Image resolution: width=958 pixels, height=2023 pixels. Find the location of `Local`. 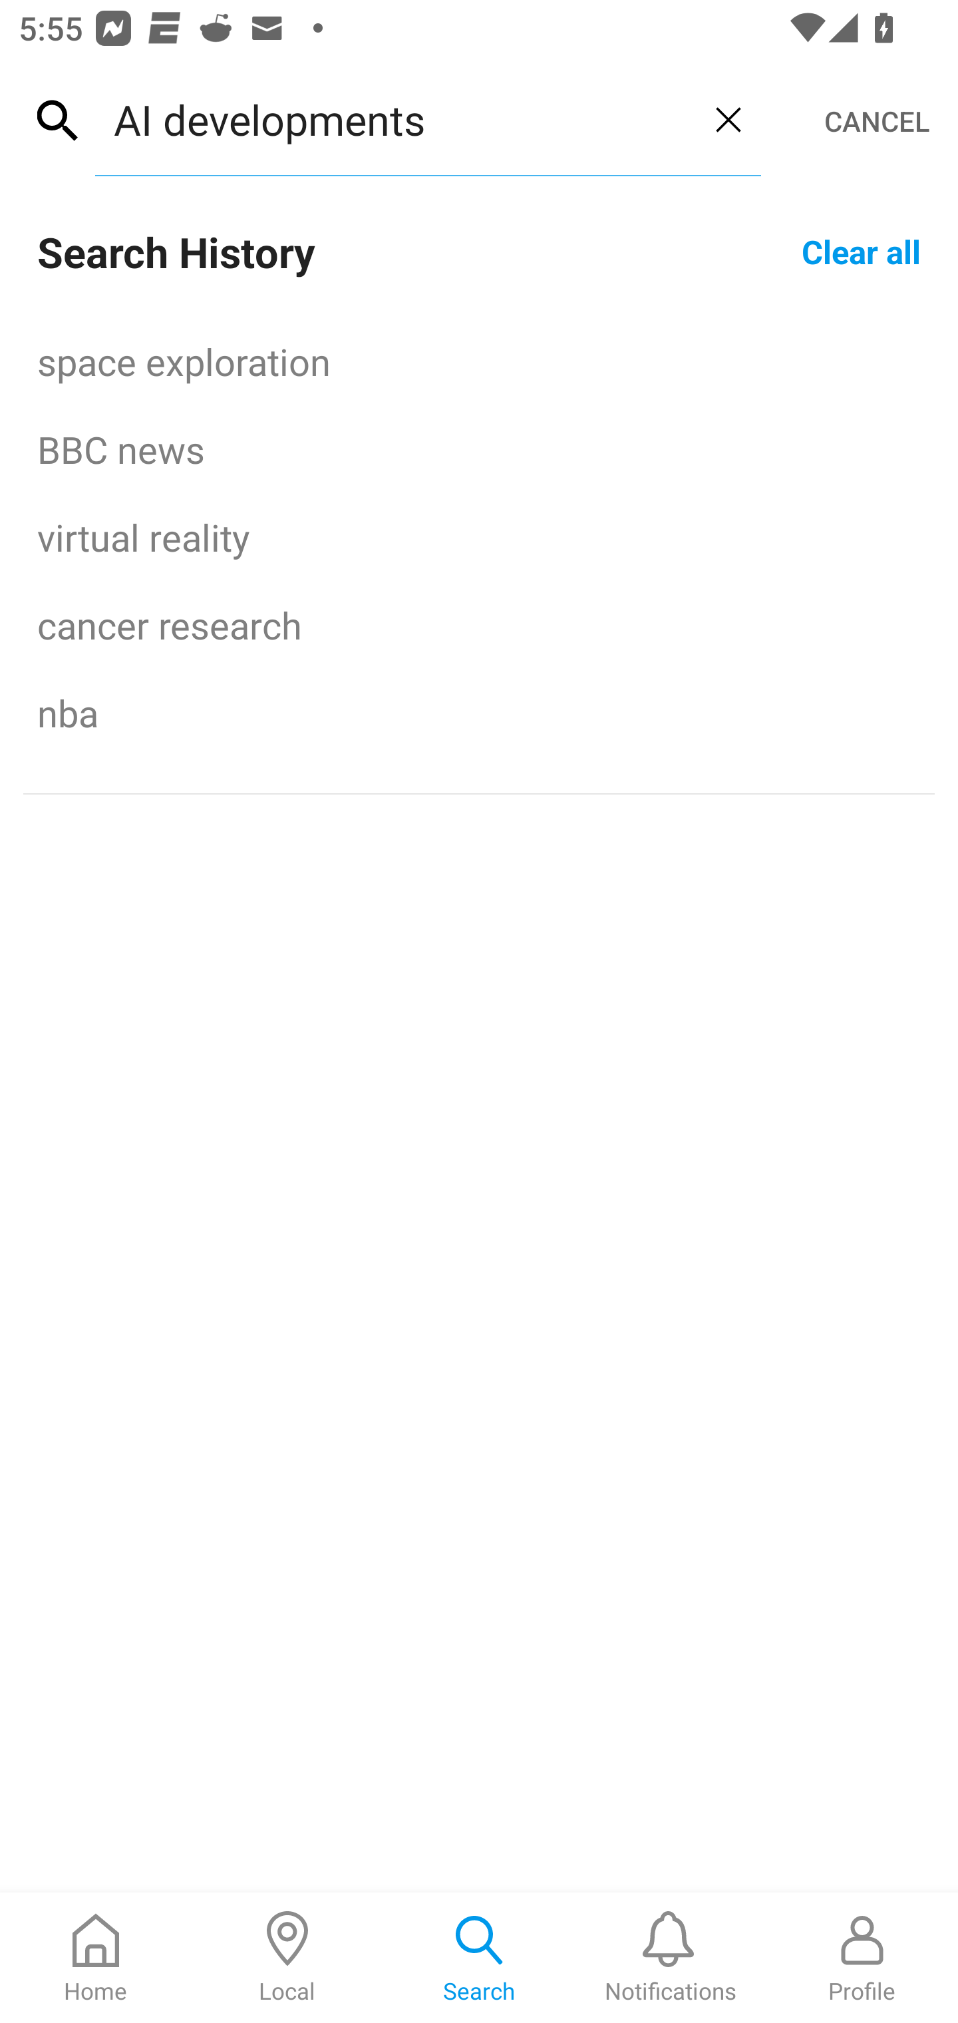

Local is located at coordinates (287, 1958).